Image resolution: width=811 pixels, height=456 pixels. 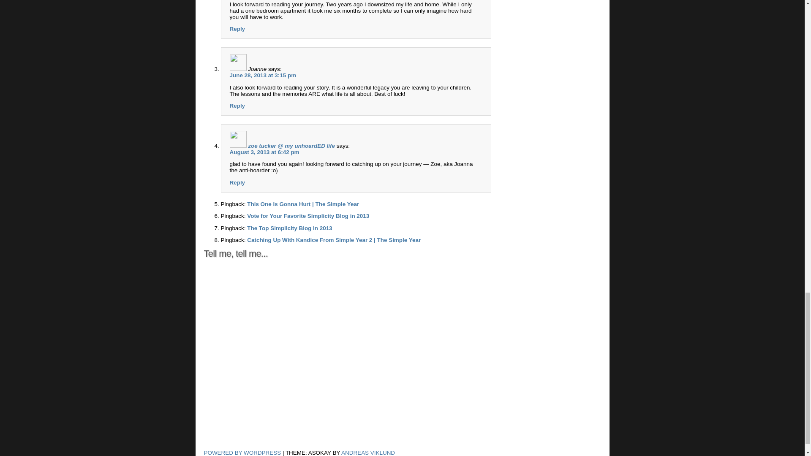 What do you see at coordinates (237, 106) in the screenshot?
I see `Reply` at bounding box center [237, 106].